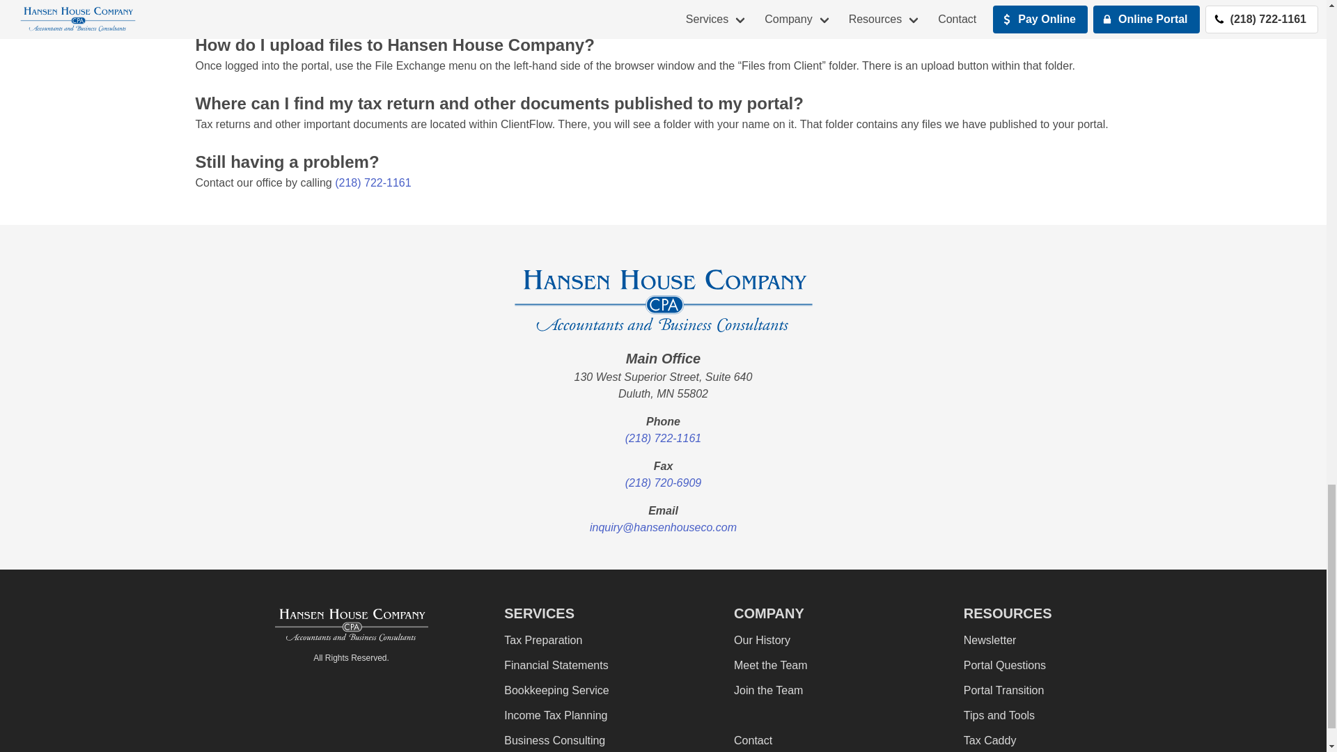  Describe the element at coordinates (769, 689) in the screenshot. I see `Join the Team` at that location.